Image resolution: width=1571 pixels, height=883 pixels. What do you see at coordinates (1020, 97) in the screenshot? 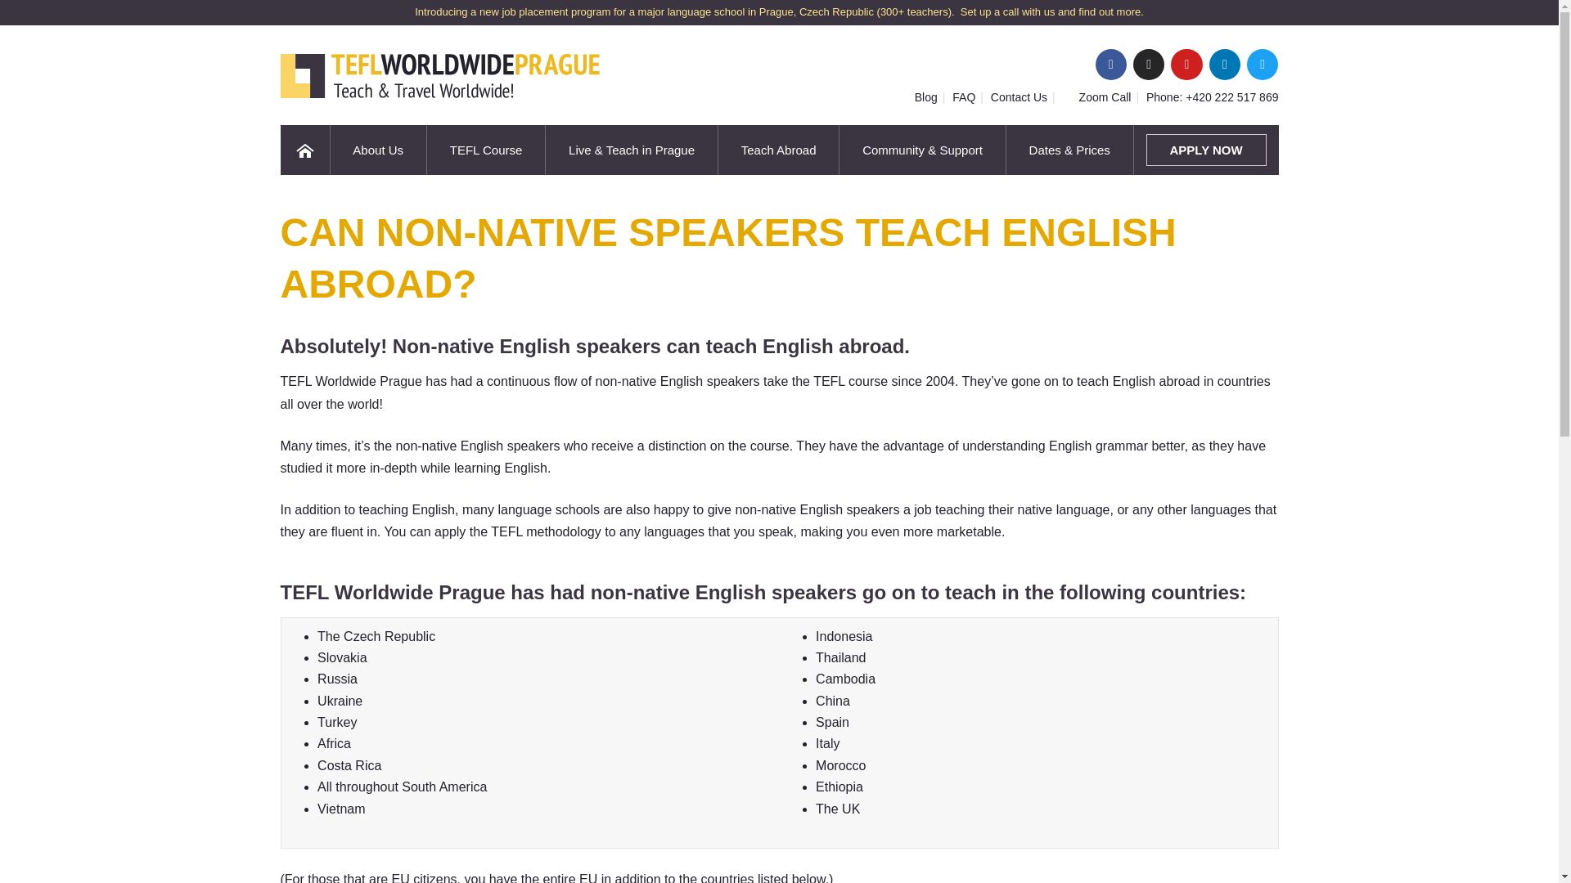
I see `Contact Us` at bounding box center [1020, 97].